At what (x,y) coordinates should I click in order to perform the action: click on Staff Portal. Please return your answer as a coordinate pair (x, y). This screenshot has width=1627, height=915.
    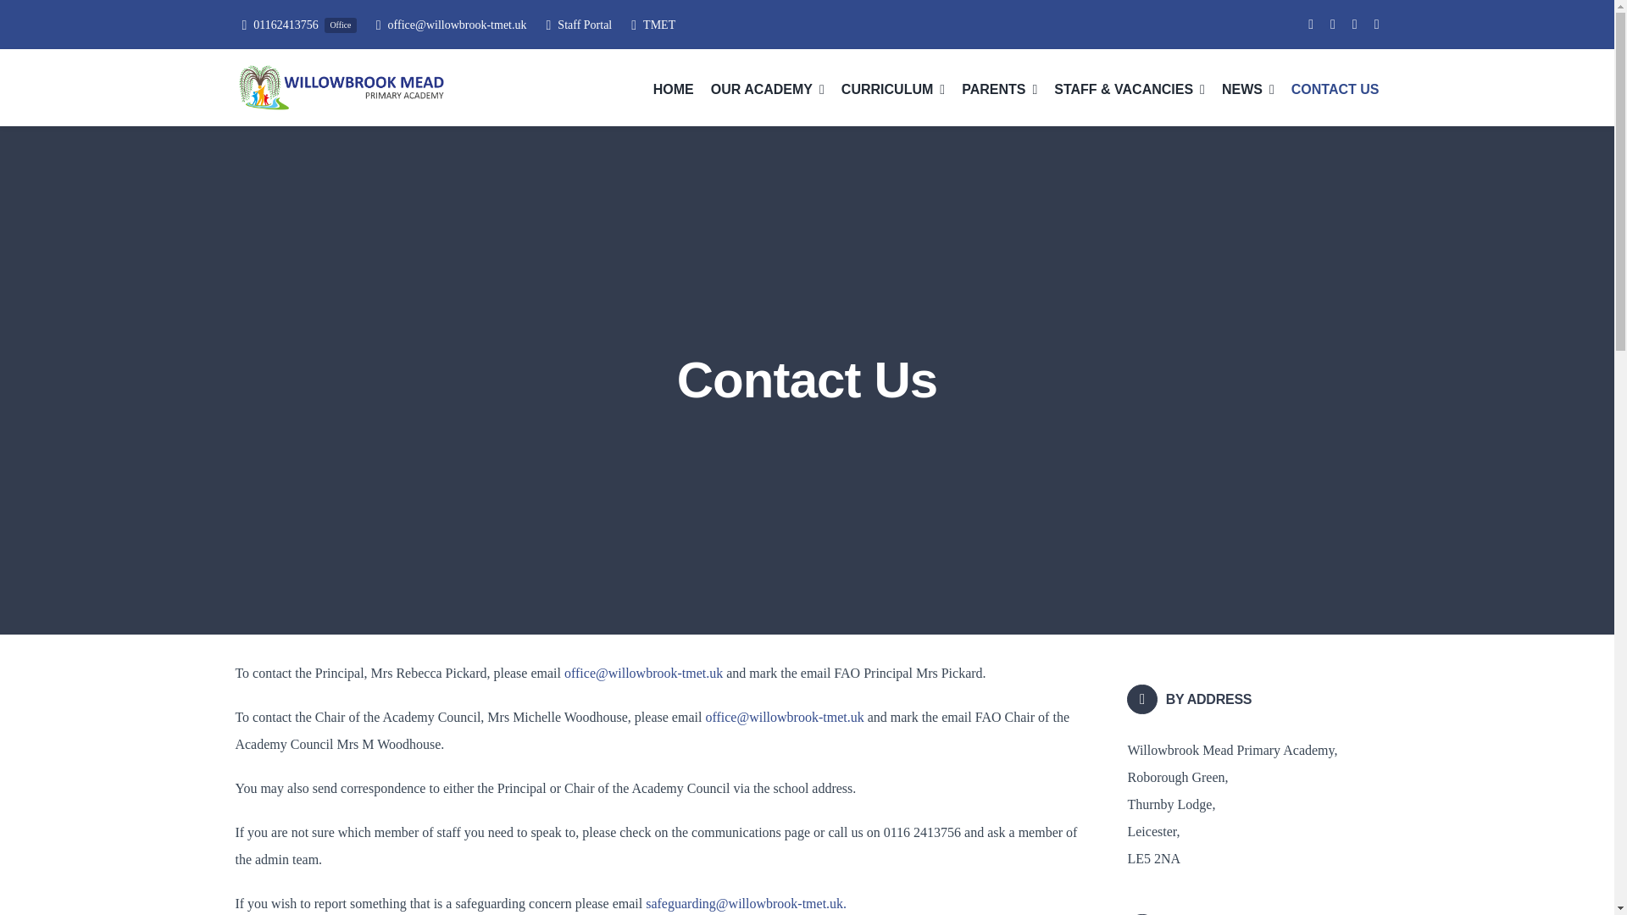
    Looking at the image, I should click on (575, 25).